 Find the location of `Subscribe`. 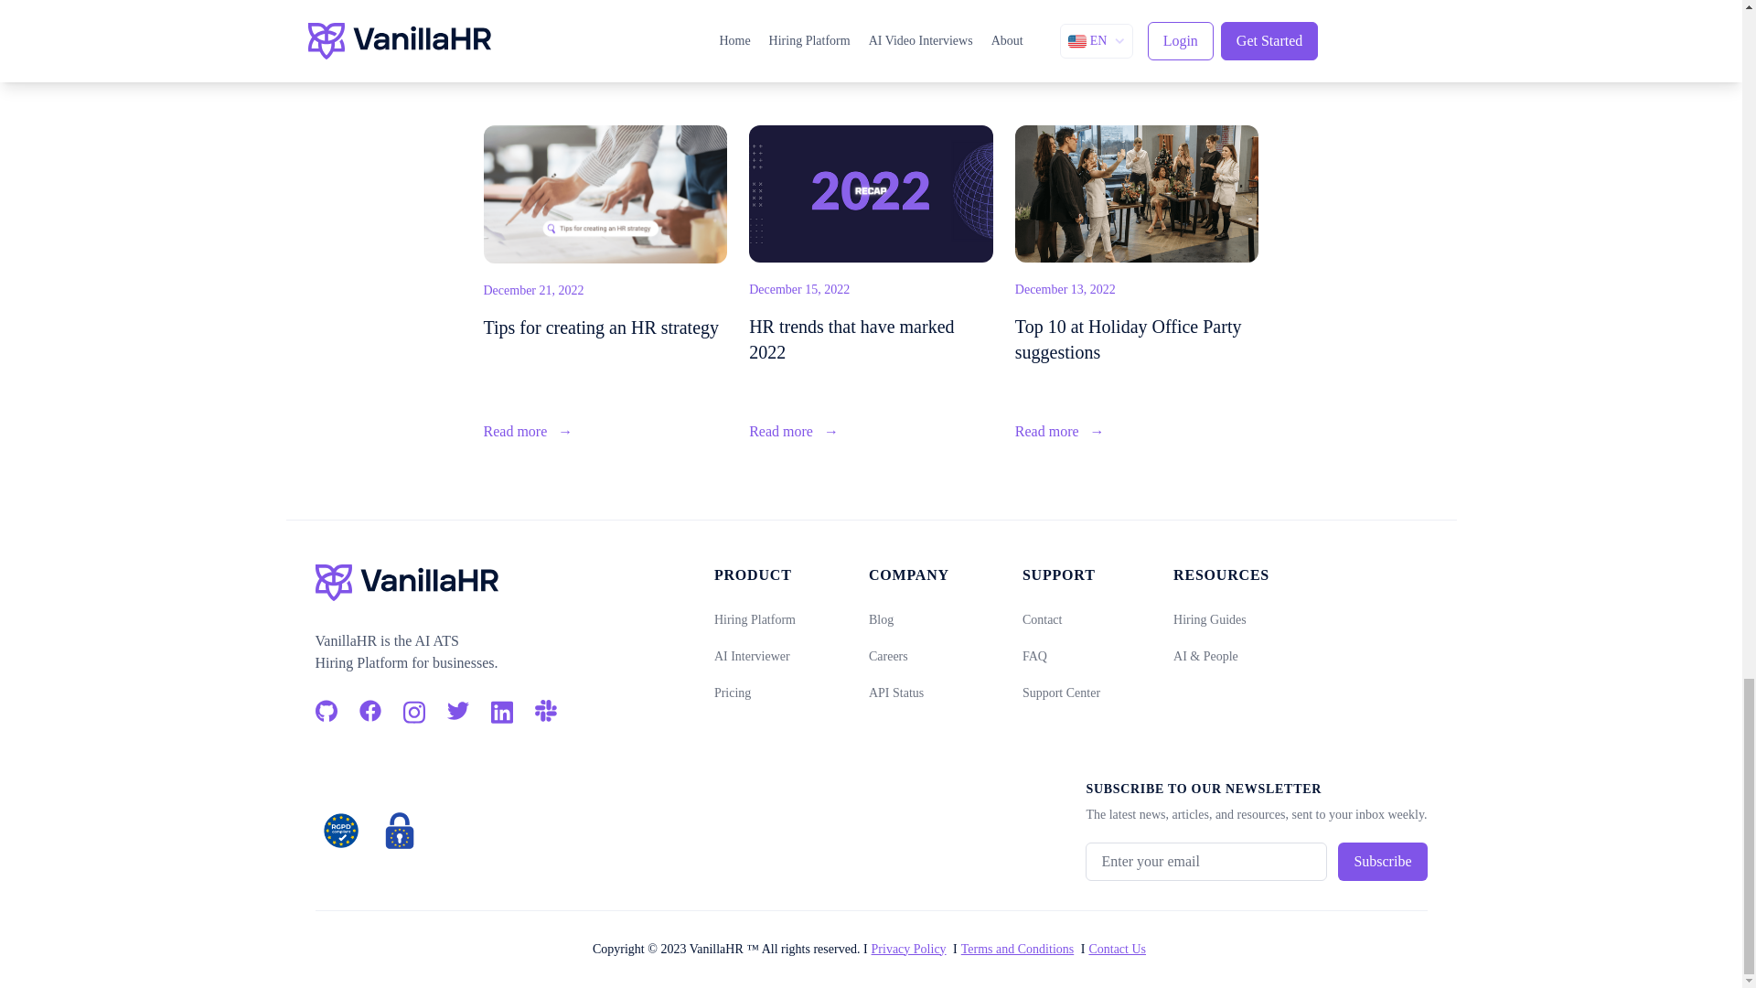

Subscribe is located at coordinates (1382, 861).